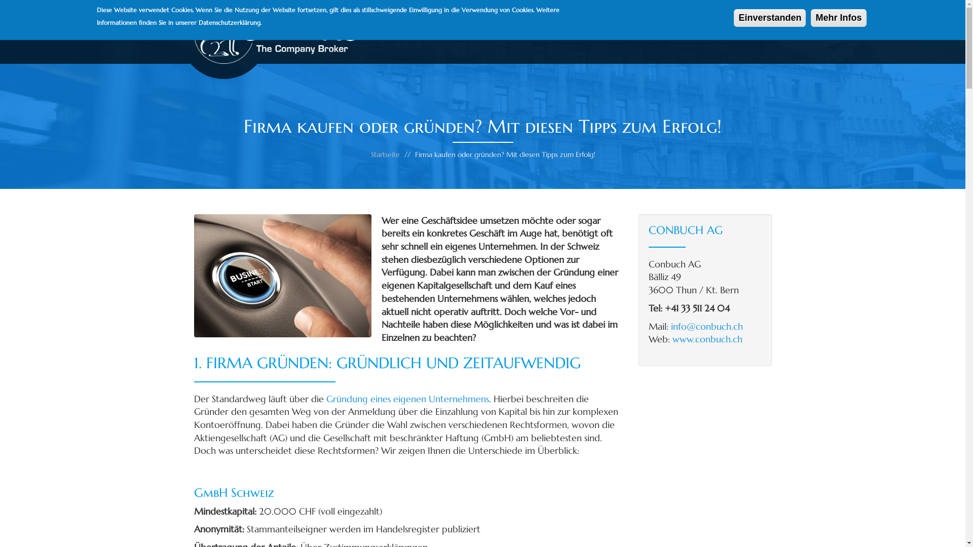  I want to click on Einverstanden, so click(770, 18).